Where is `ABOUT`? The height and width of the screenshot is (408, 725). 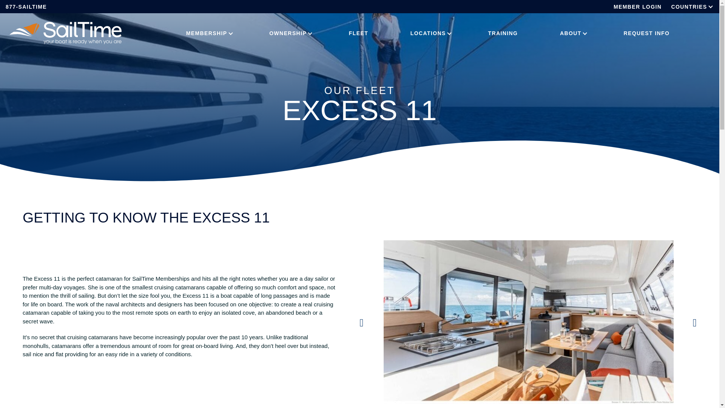 ABOUT is located at coordinates (571, 33).